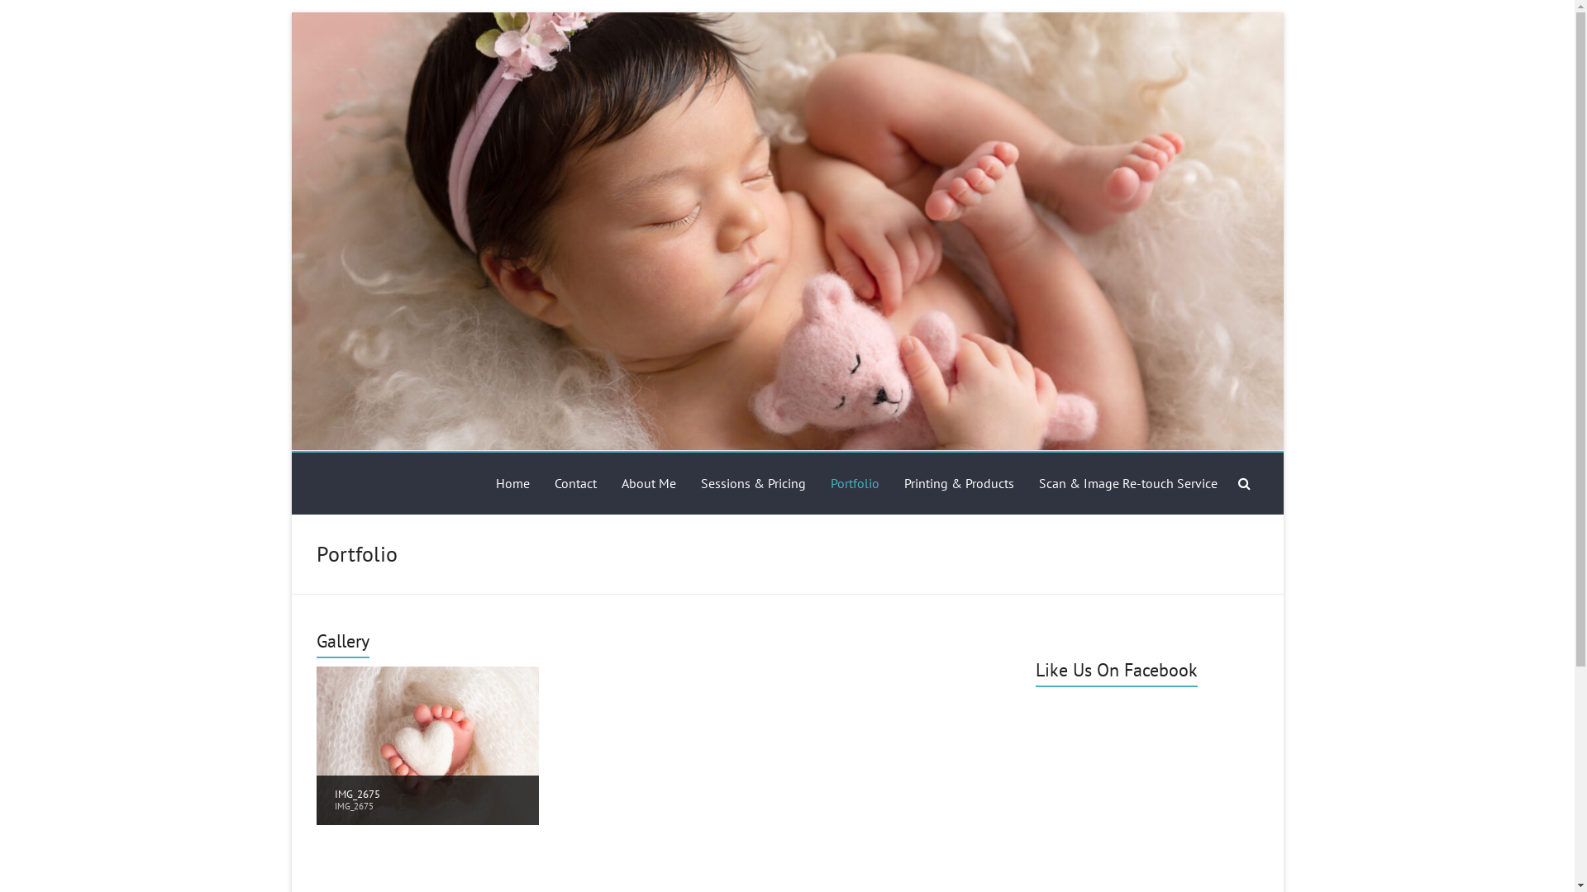 The width and height of the screenshot is (1587, 892). What do you see at coordinates (427, 744) in the screenshot?
I see `IMG_2663
IMG_2663` at bounding box center [427, 744].